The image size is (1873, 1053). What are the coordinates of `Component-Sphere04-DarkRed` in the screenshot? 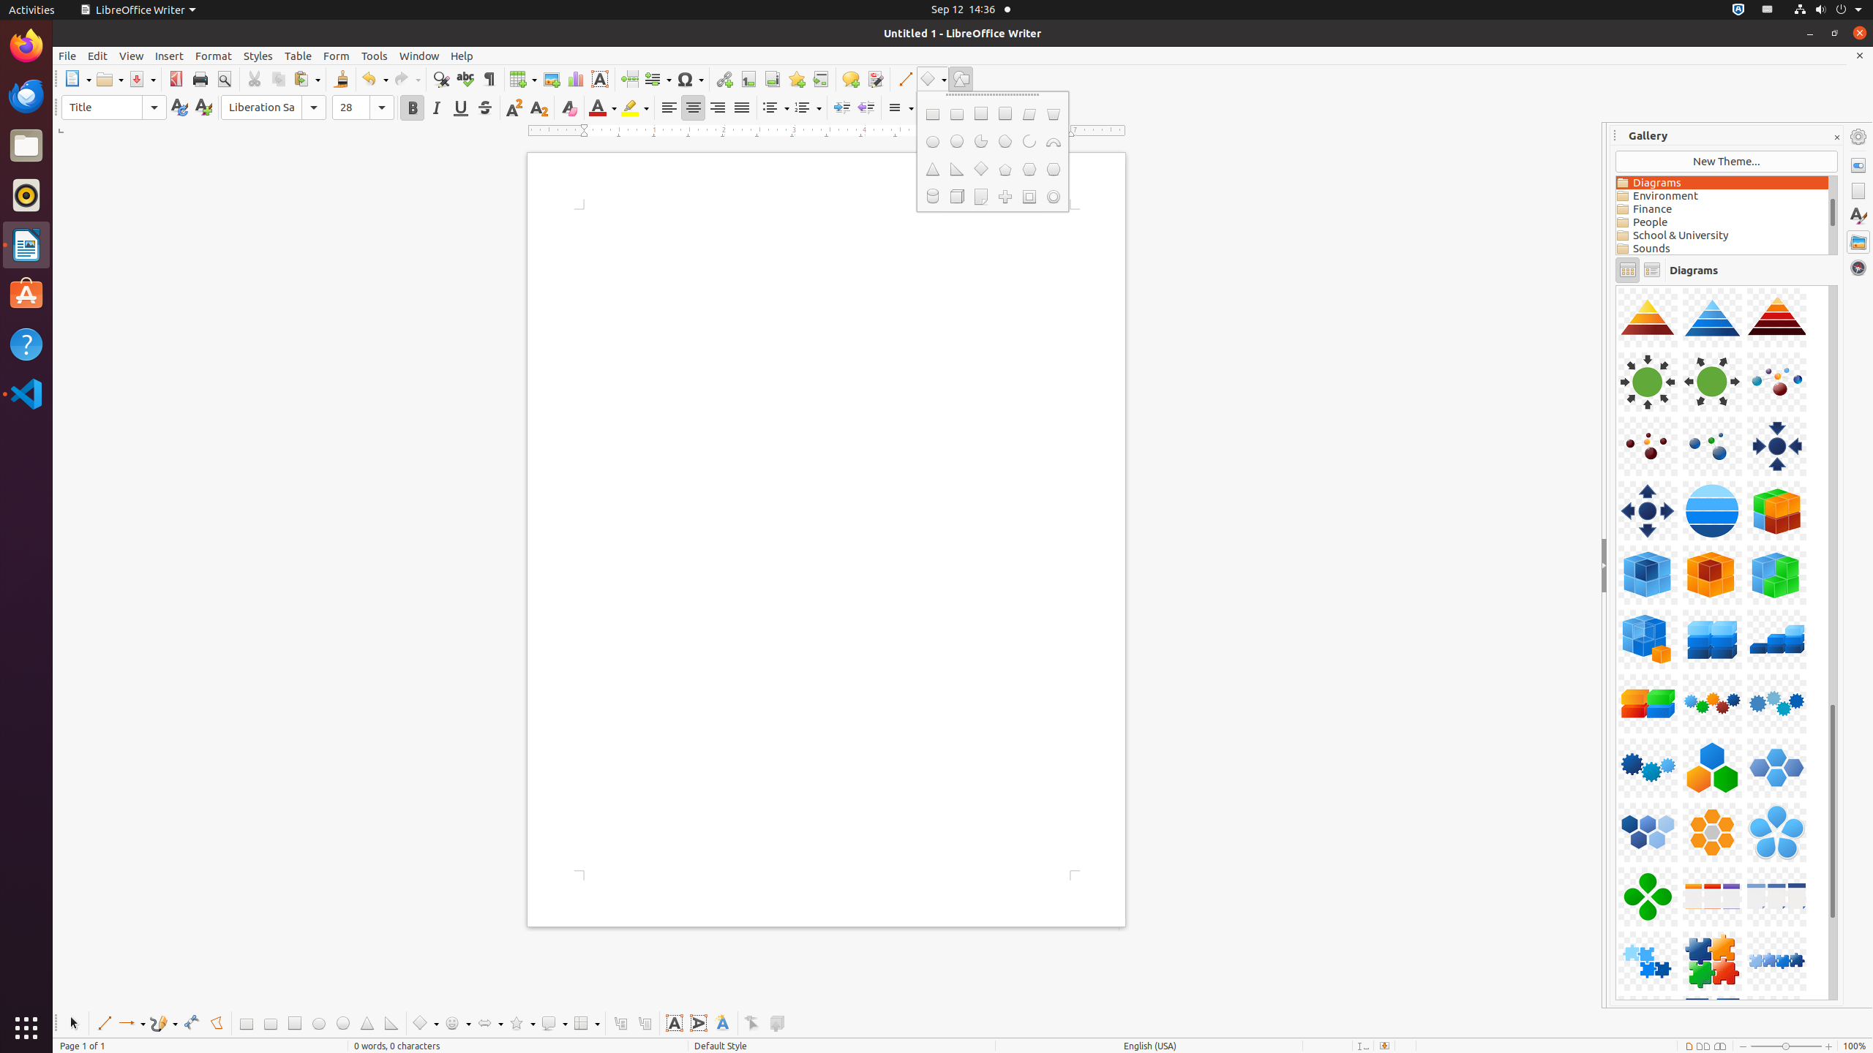 It's located at (1616, 285).